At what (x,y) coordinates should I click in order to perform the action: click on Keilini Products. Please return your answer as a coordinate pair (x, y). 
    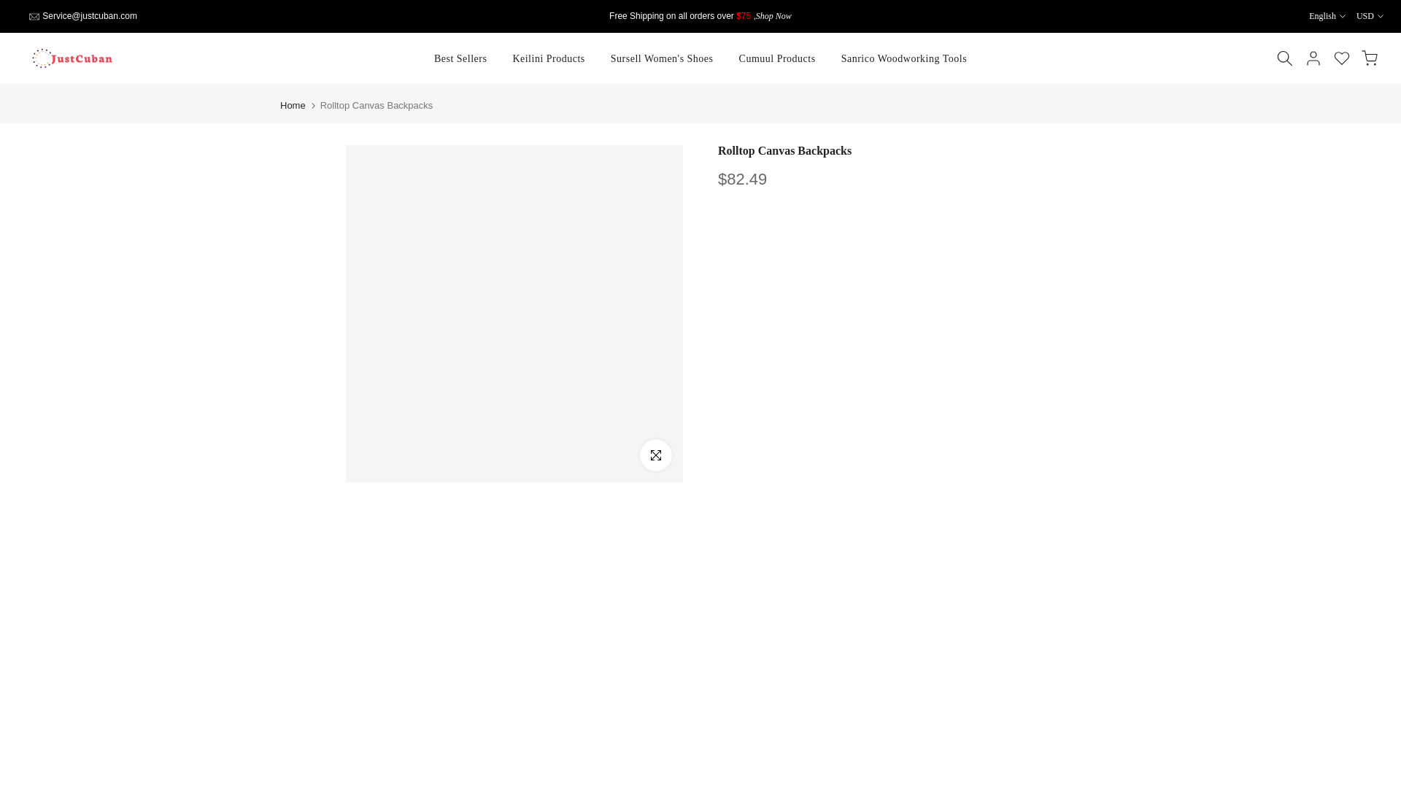
    Looking at the image, I should click on (549, 58).